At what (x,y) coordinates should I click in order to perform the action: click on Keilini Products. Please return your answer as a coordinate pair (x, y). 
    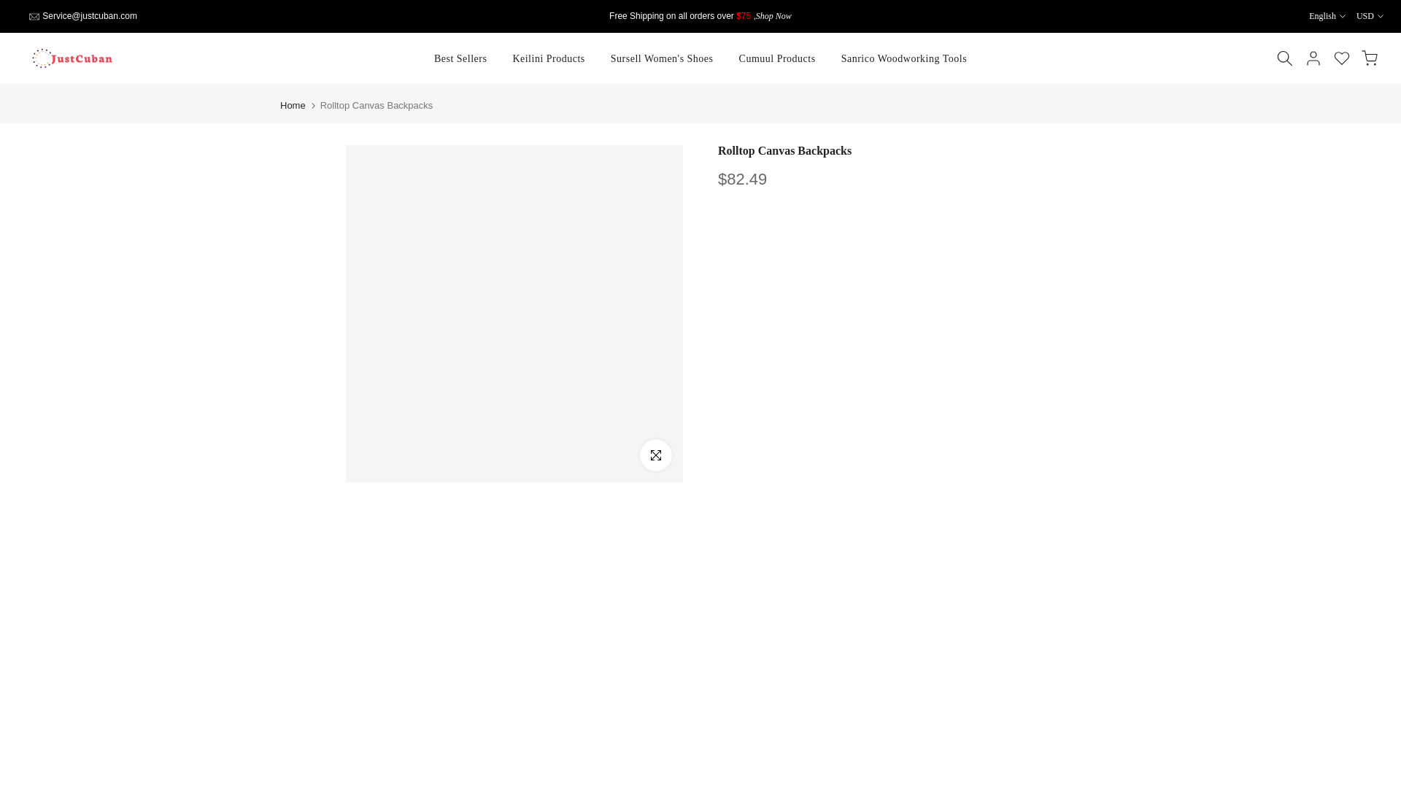
    Looking at the image, I should click on (549, 58).